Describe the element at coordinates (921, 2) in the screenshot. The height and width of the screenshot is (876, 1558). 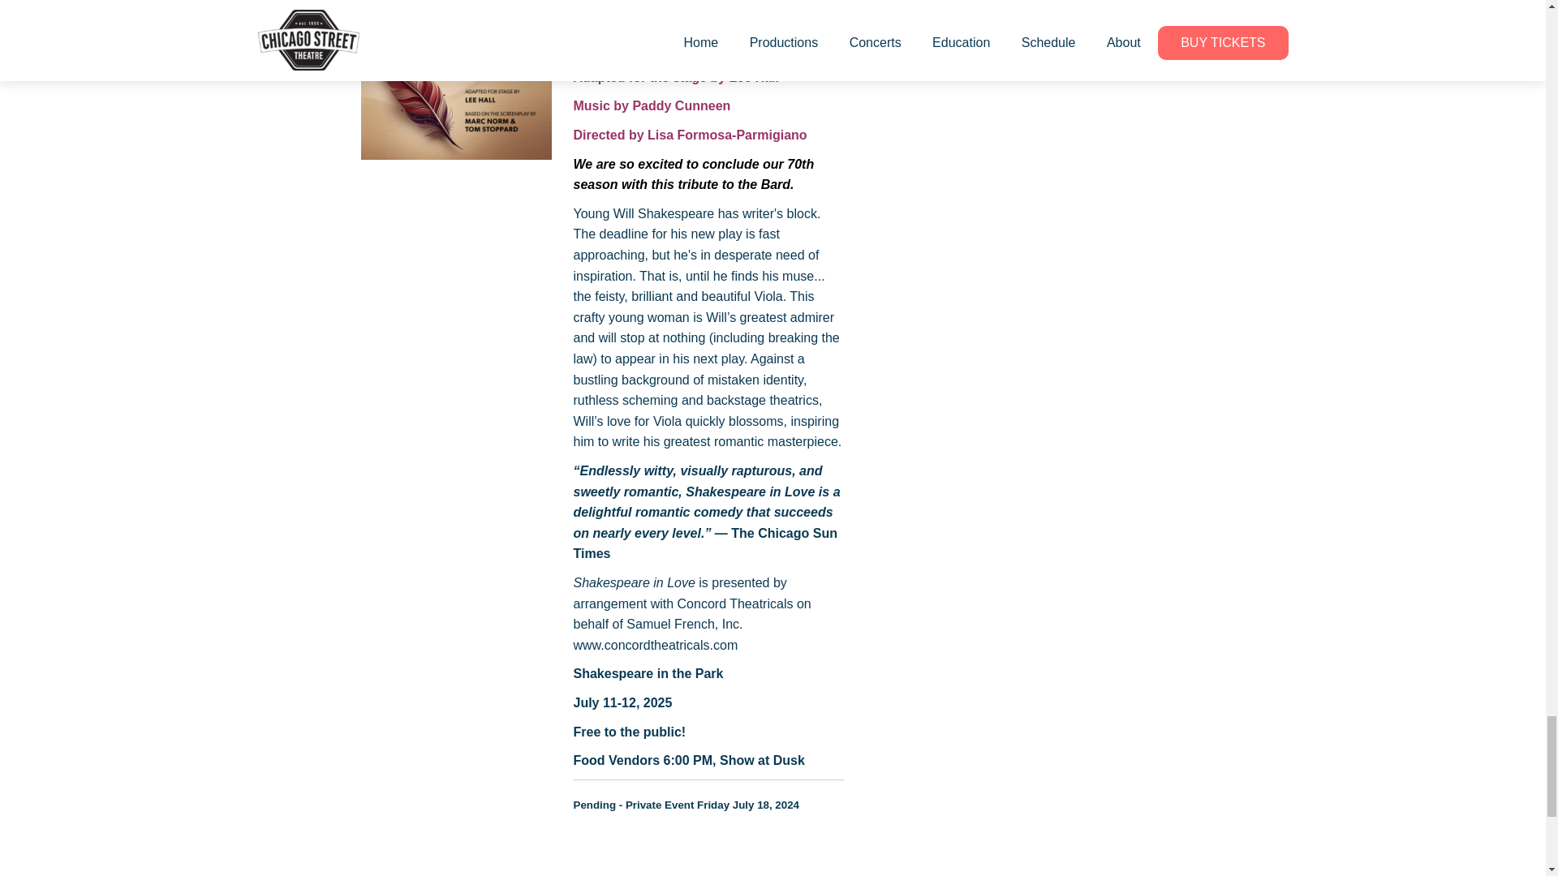
I see `BUY TICKETS` at that location.